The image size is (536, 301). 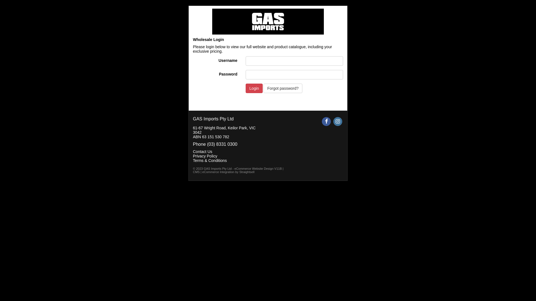 I want to click on Straightsell, so click(x=247, y=172).